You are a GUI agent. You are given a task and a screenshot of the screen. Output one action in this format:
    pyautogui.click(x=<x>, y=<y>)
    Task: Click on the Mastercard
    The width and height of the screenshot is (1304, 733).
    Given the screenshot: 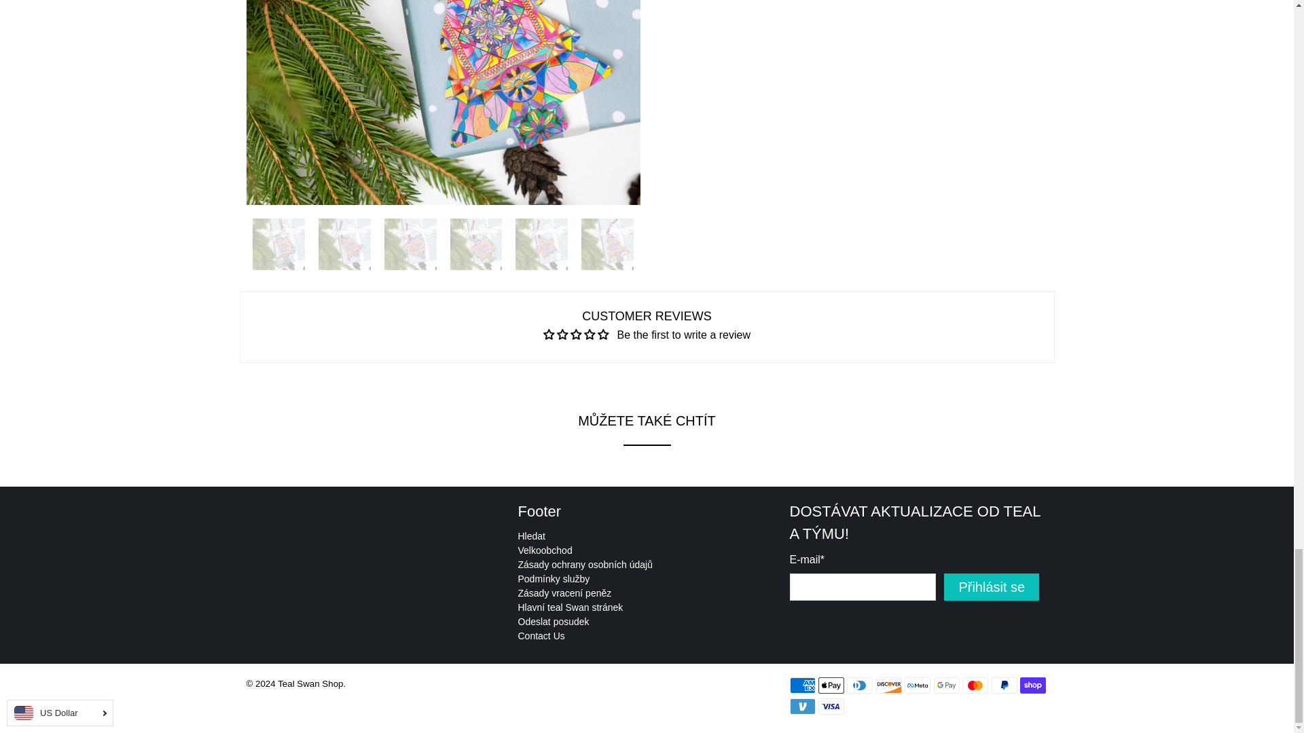 What is the action you would take?
    pyautogui.click(x=975, y=685)
    